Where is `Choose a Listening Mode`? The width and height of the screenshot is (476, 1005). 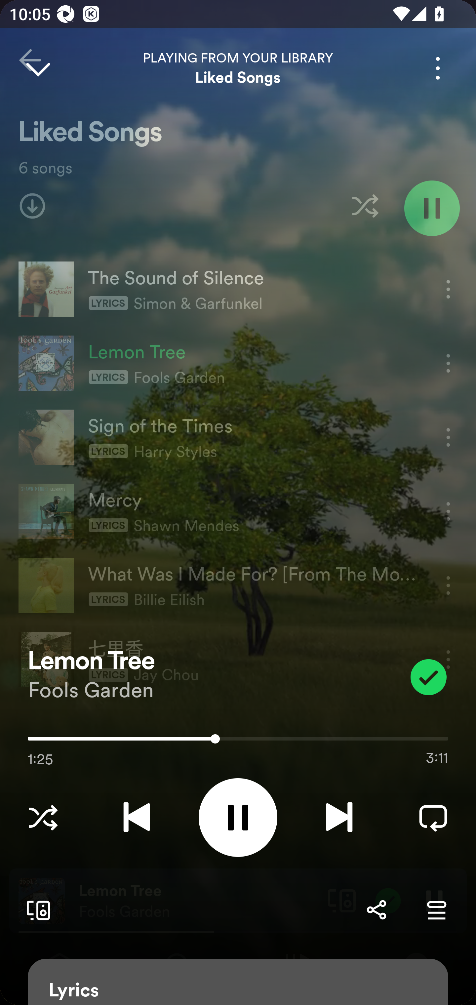 Choose a Listening Mode is located at coordinates (43, 817).